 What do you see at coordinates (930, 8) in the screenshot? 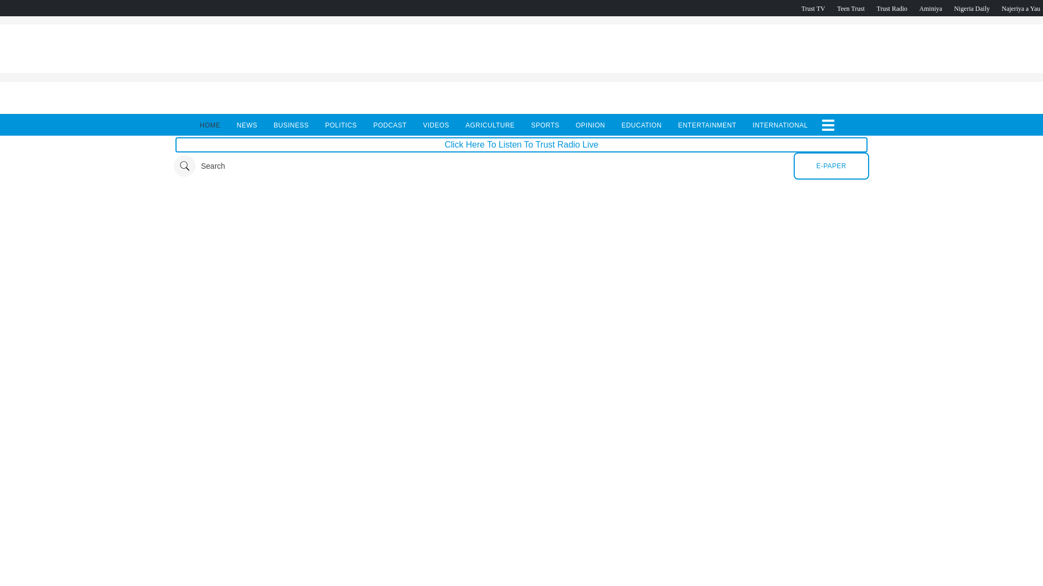
I see `Aminiya` at bounding box center [930, 8].